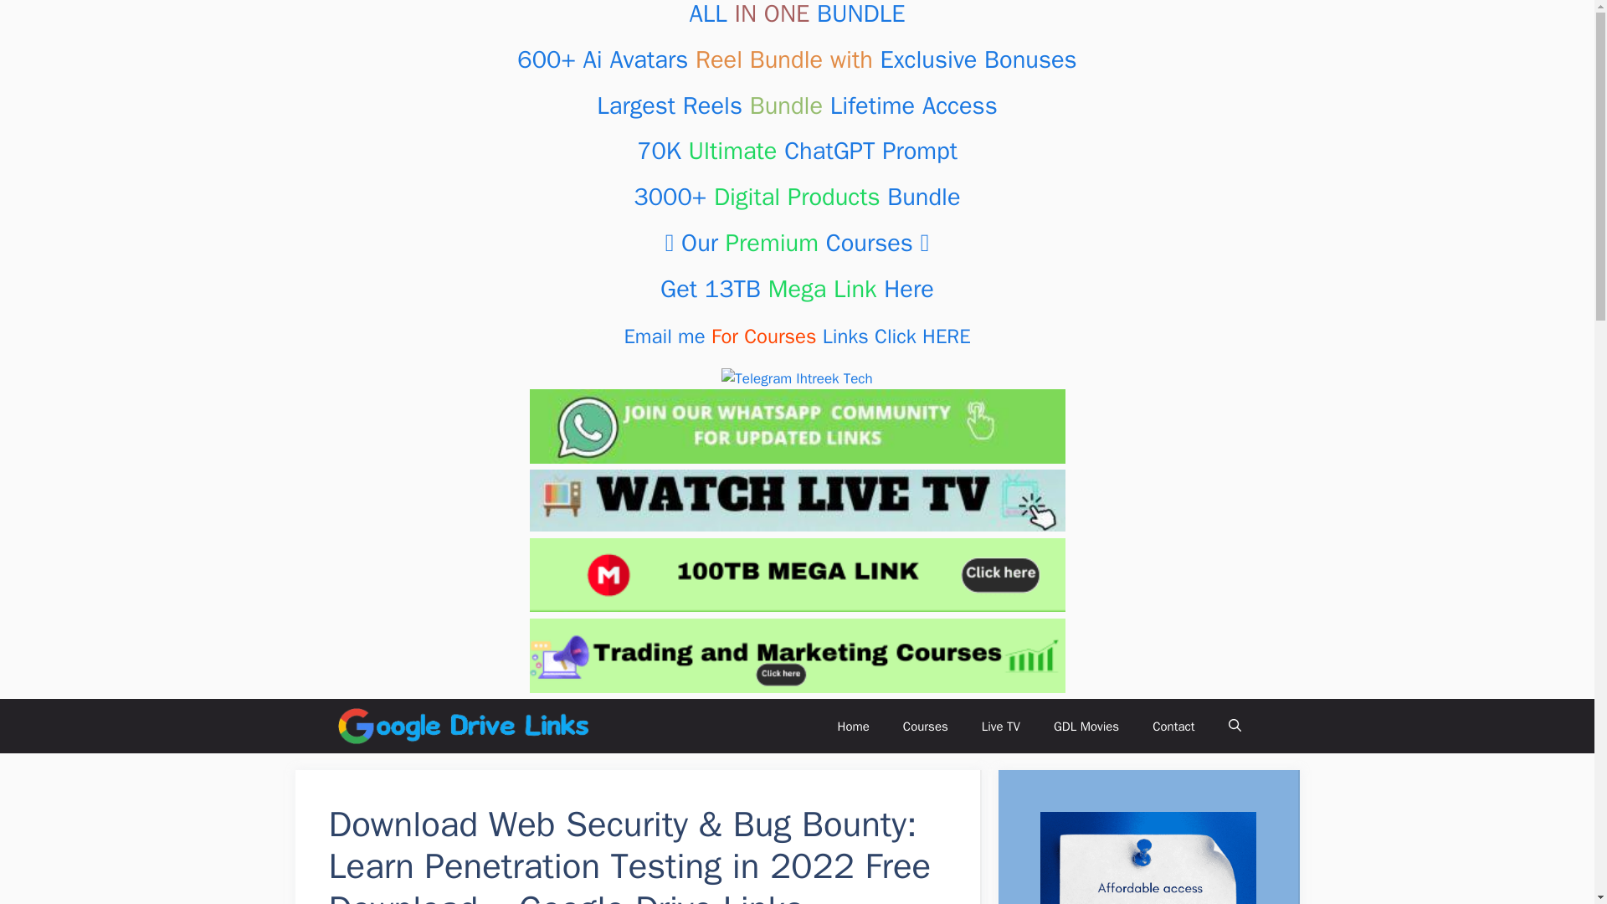  Describe the element at coordinates (796, 105) in the screenshot. I see `Largest Reels Bundle Lifetime Access` at that location.